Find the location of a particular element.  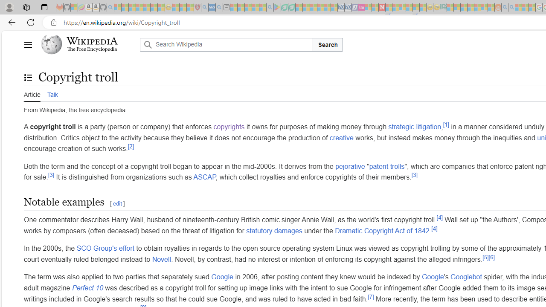

Wikipedia The Free Encyclopedia is located at coordinates (88, 44).